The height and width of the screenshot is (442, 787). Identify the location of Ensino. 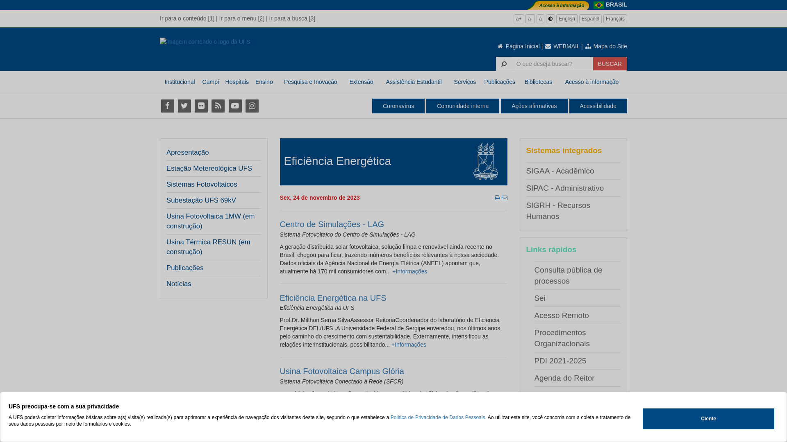
(264, 82).